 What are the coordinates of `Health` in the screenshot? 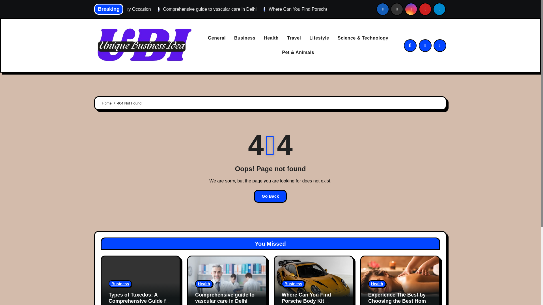 It's located at (204, 284).